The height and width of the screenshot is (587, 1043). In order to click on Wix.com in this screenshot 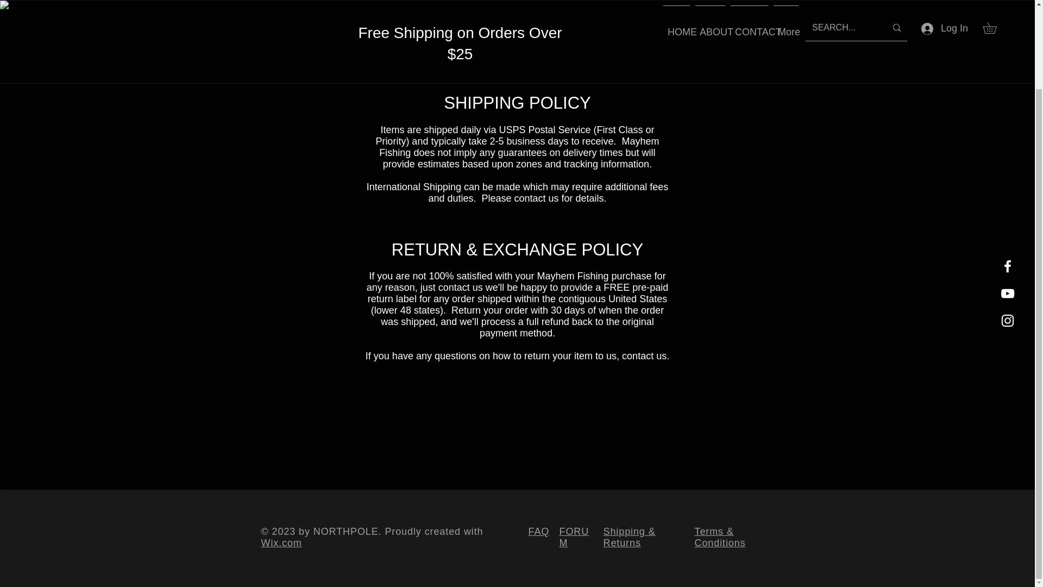, I will do `click(281, 542)`.